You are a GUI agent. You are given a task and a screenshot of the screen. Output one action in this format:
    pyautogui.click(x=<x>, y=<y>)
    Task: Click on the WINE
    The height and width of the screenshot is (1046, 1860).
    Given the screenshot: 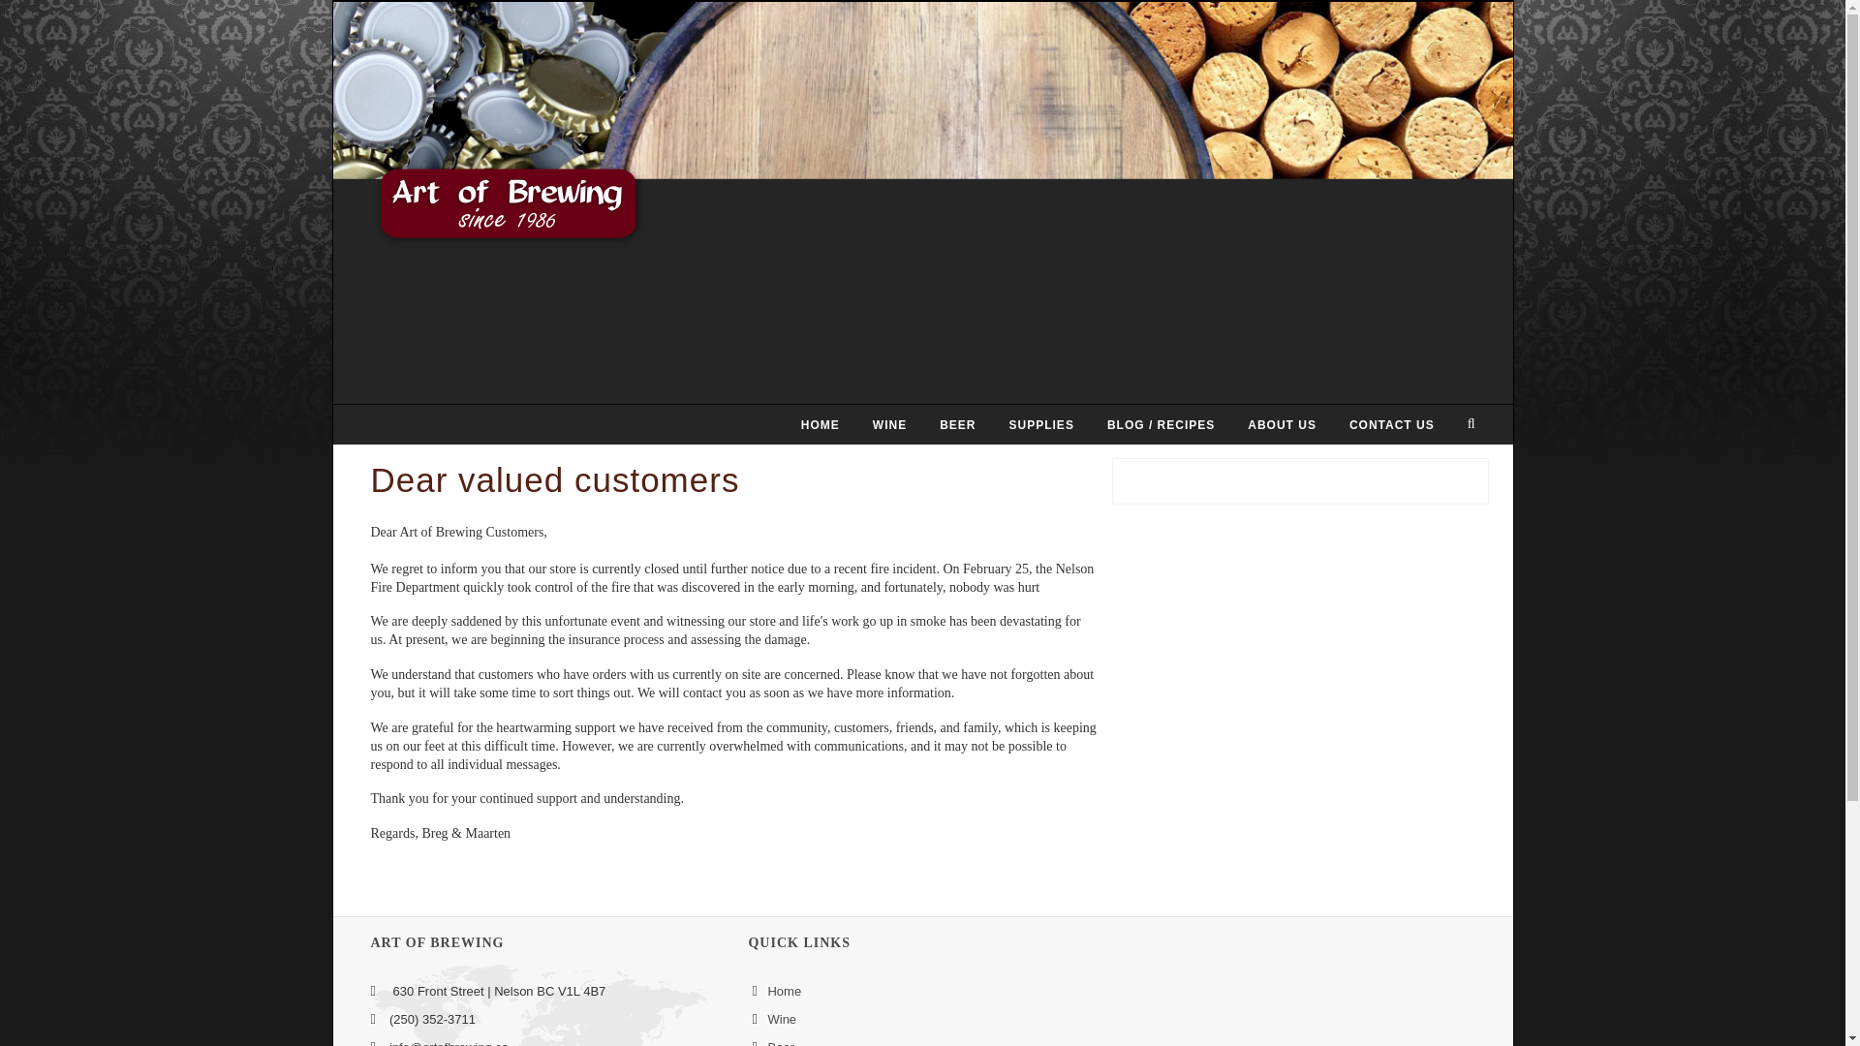 What is the action you would take?
    pyautogui.click(x=889, y=424)
    